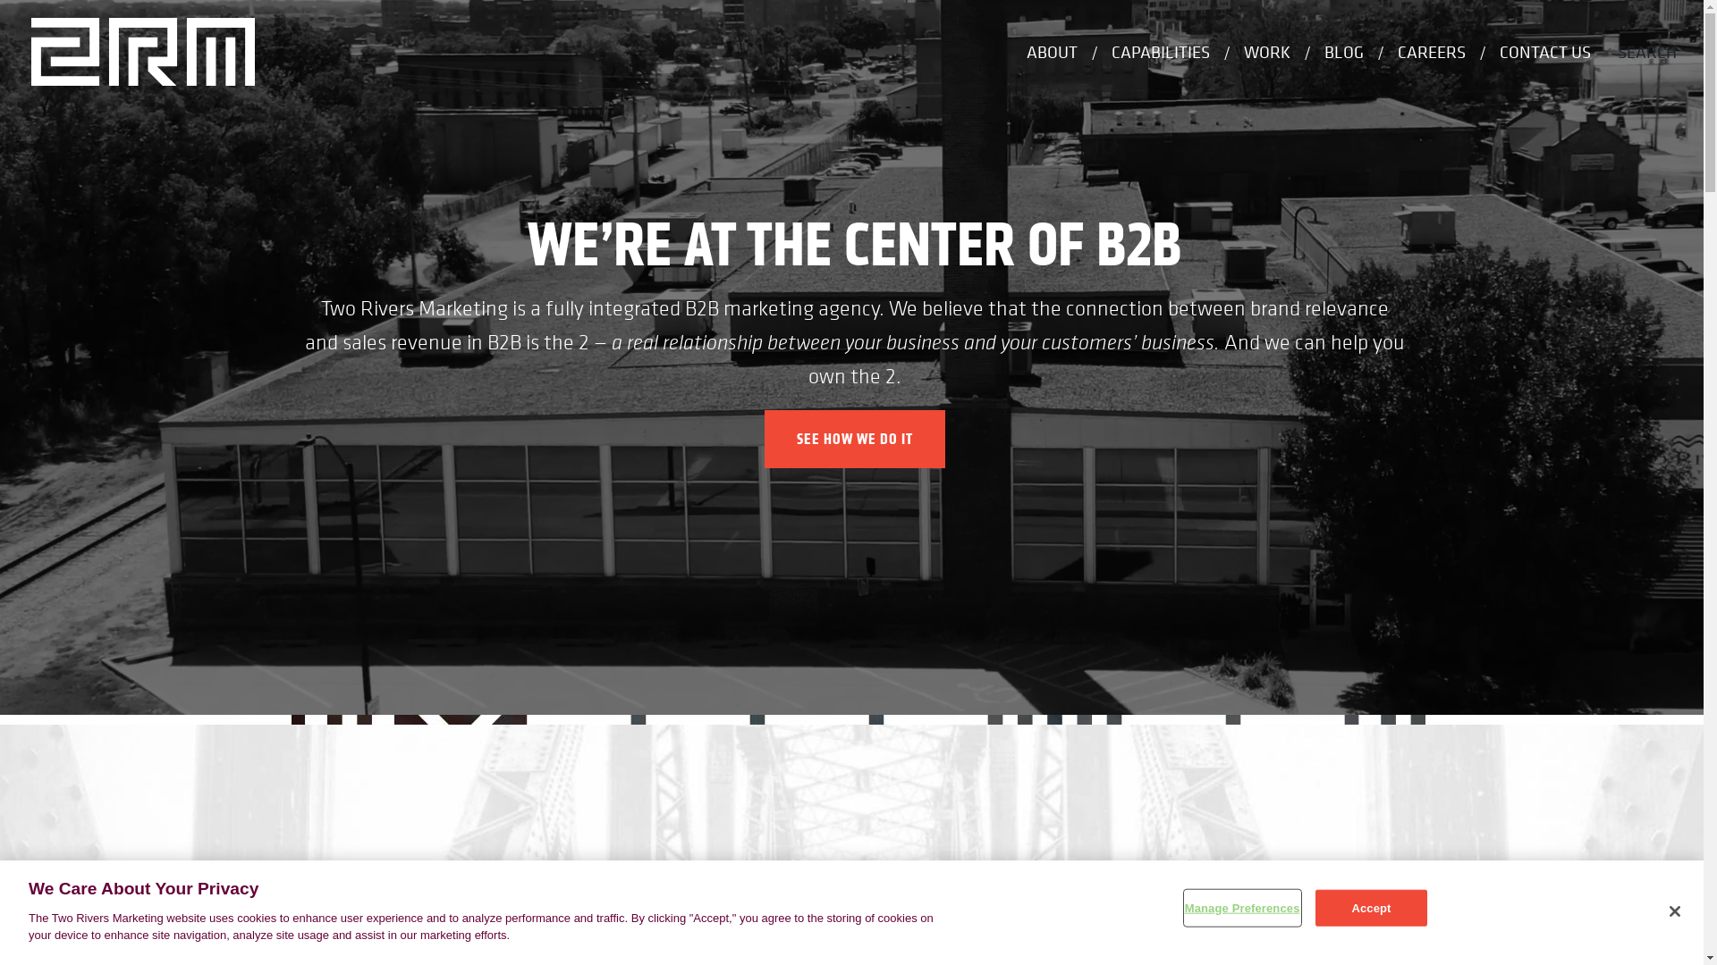 The height and width of the screenshot is (965, 1717). Describe the element at coordinates (1344, 52) in the screenshot. I see `BLOG` at that location.